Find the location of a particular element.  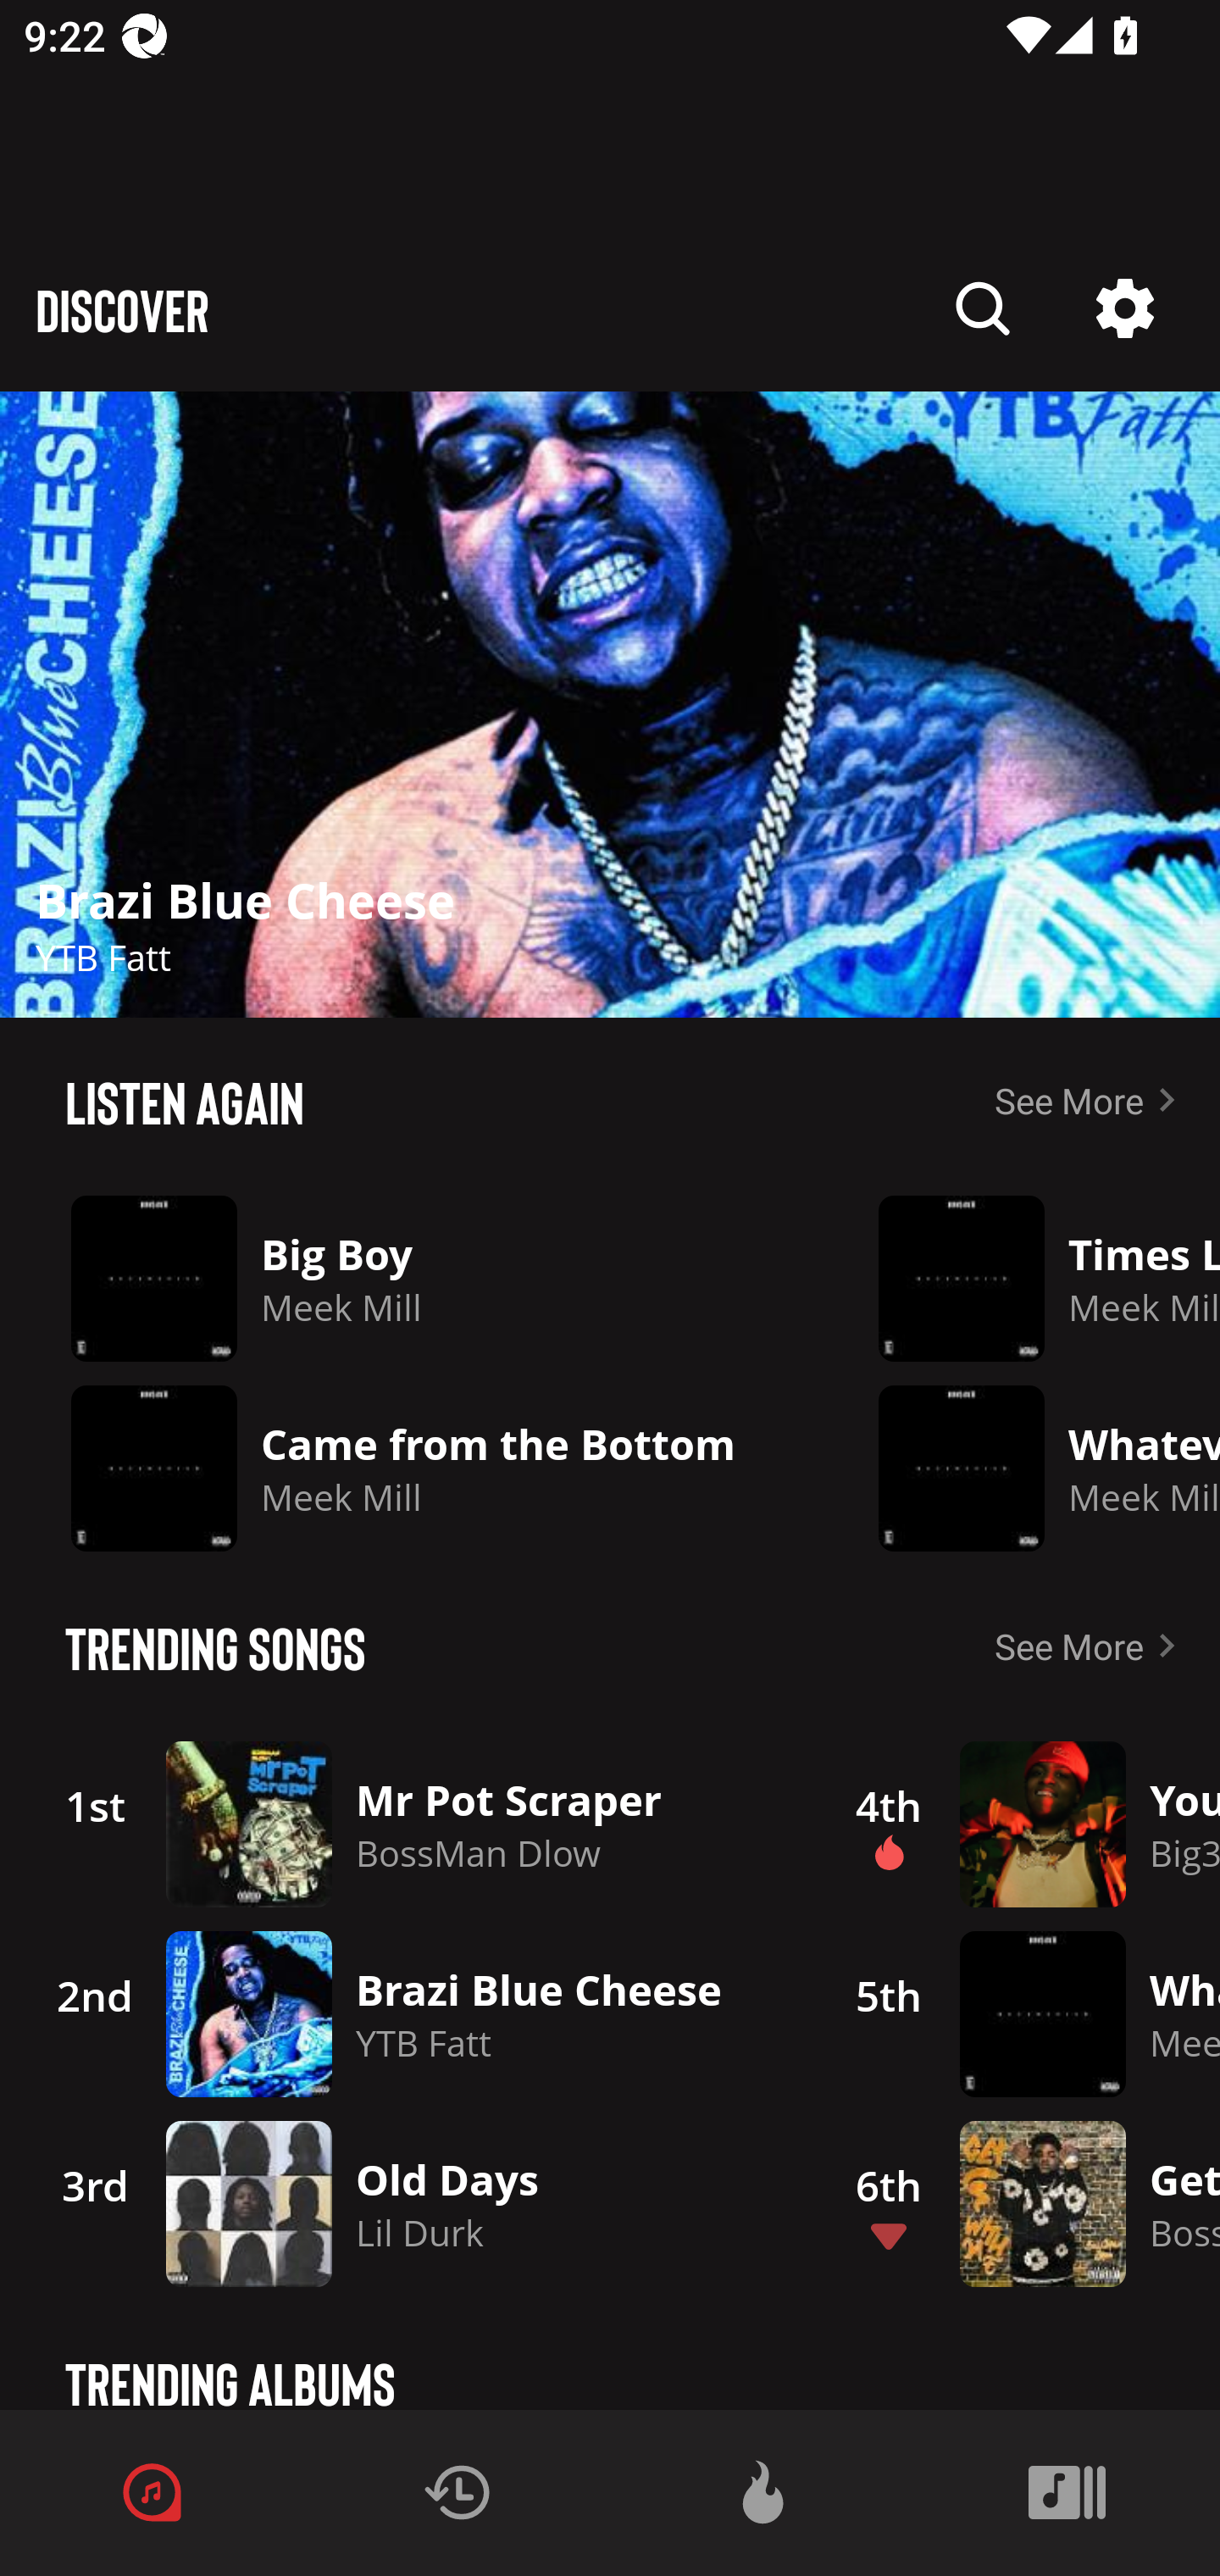

See More is located at coordinates (1091, 1646).